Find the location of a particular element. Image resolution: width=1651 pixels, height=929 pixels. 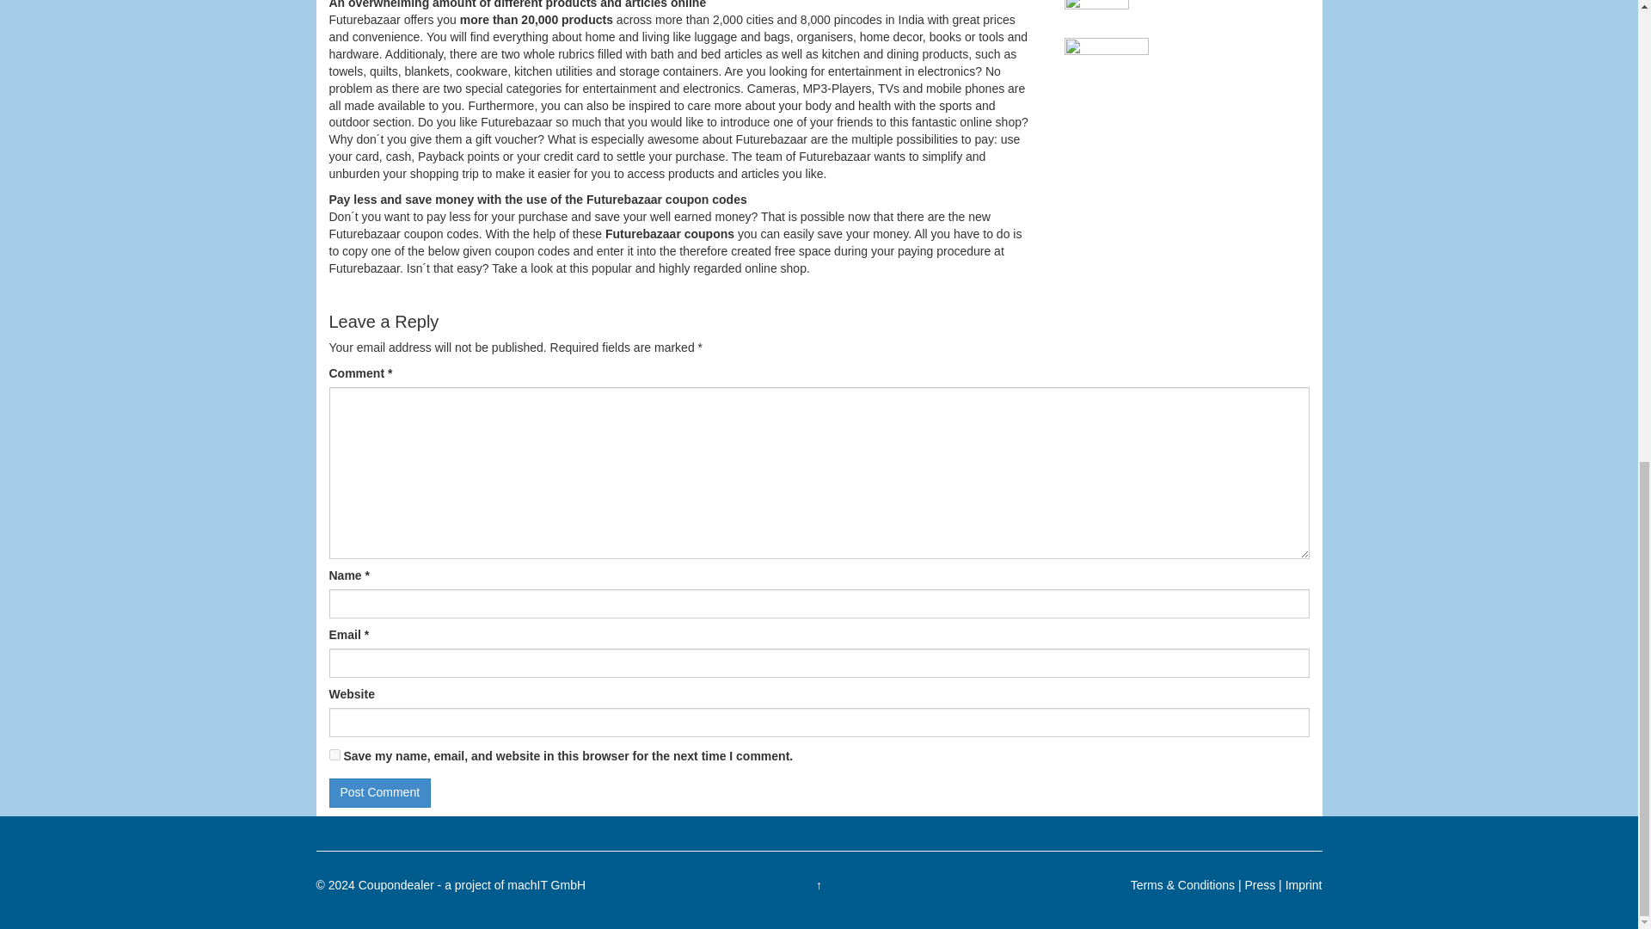

Coupondealer is located at coordinates (396, 884).